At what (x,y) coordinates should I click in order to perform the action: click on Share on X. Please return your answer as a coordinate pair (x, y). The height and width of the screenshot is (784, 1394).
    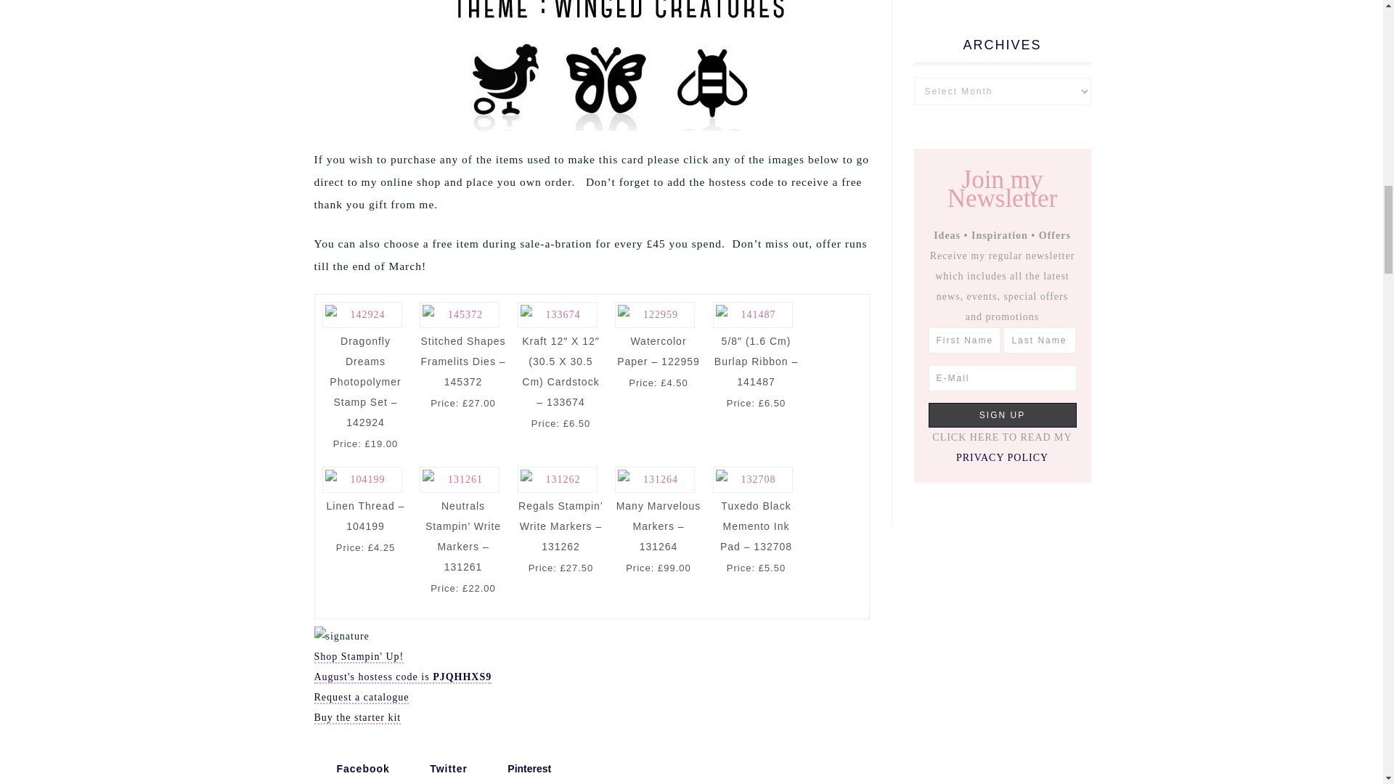
    Looking at the image, I should click on (440, 768).